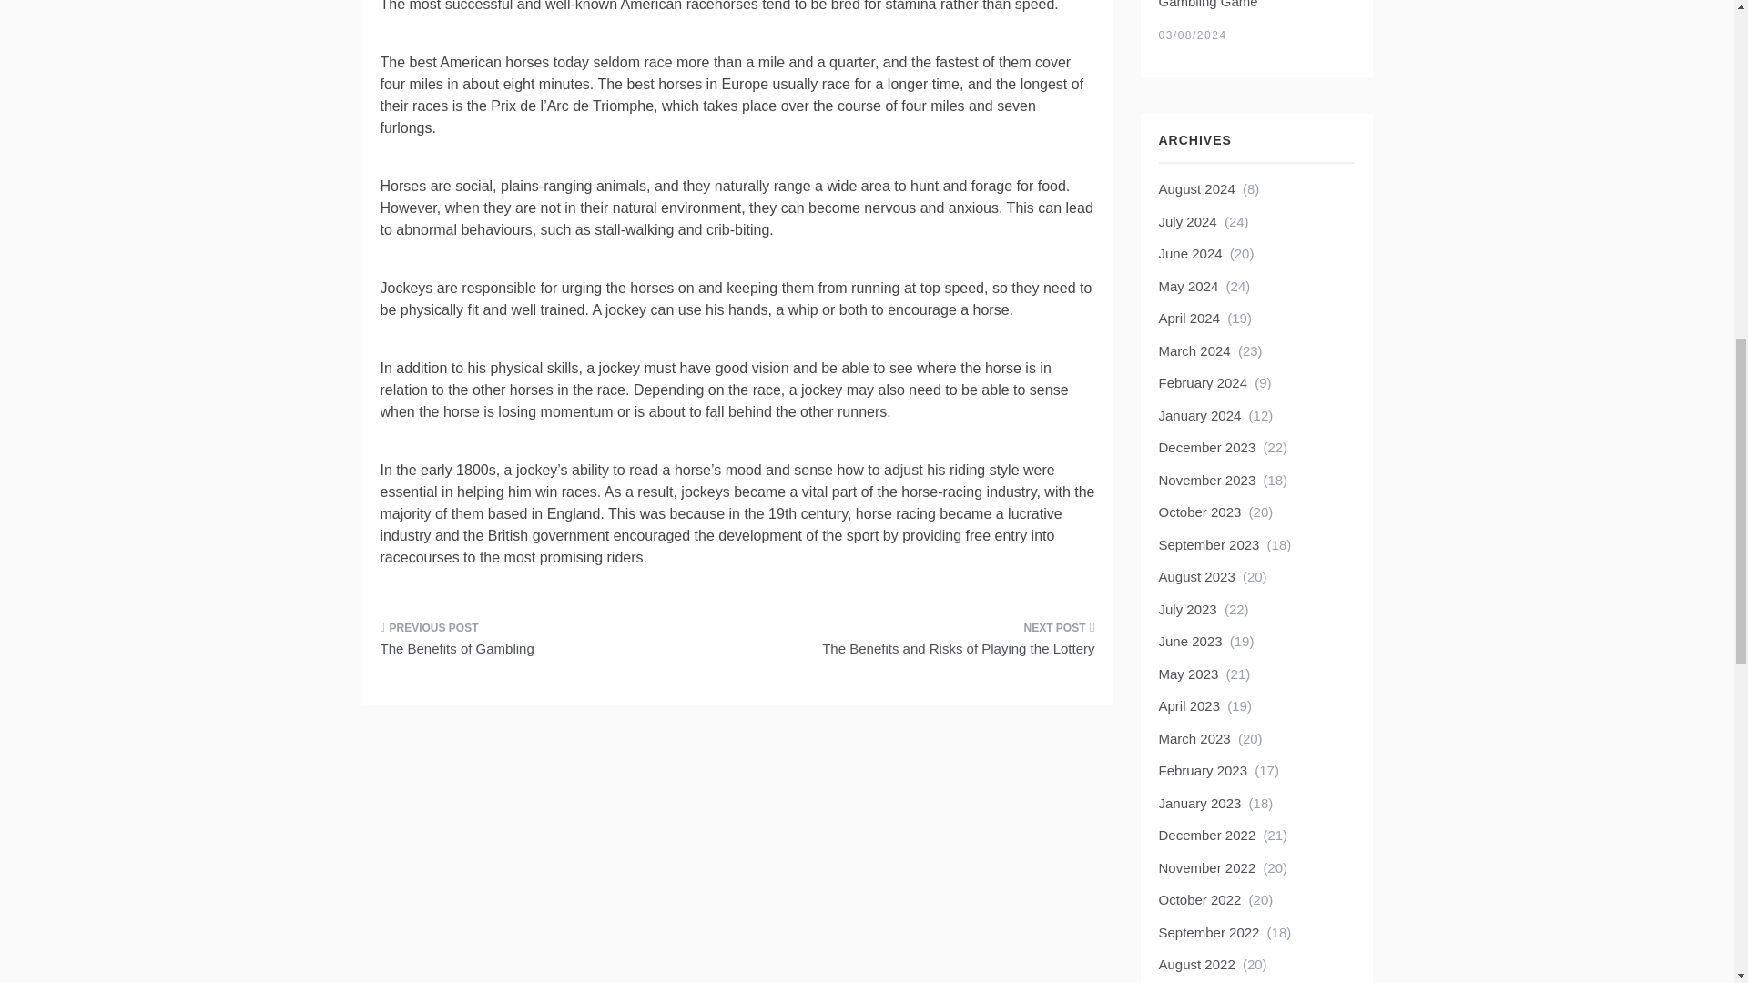 The image size is (1748, 983). Describe the element at coordinates (1187, 221) in the screenshot. I see `July 2024` at that location.